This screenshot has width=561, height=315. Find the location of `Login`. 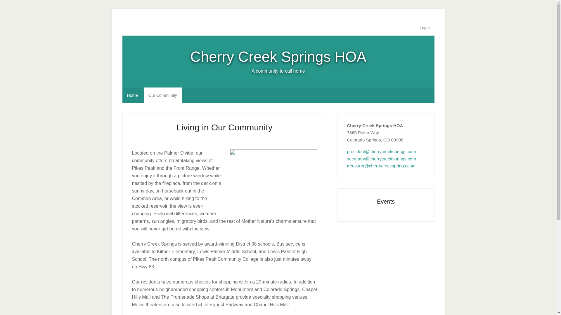

Login is located at coordinates (425, 28).